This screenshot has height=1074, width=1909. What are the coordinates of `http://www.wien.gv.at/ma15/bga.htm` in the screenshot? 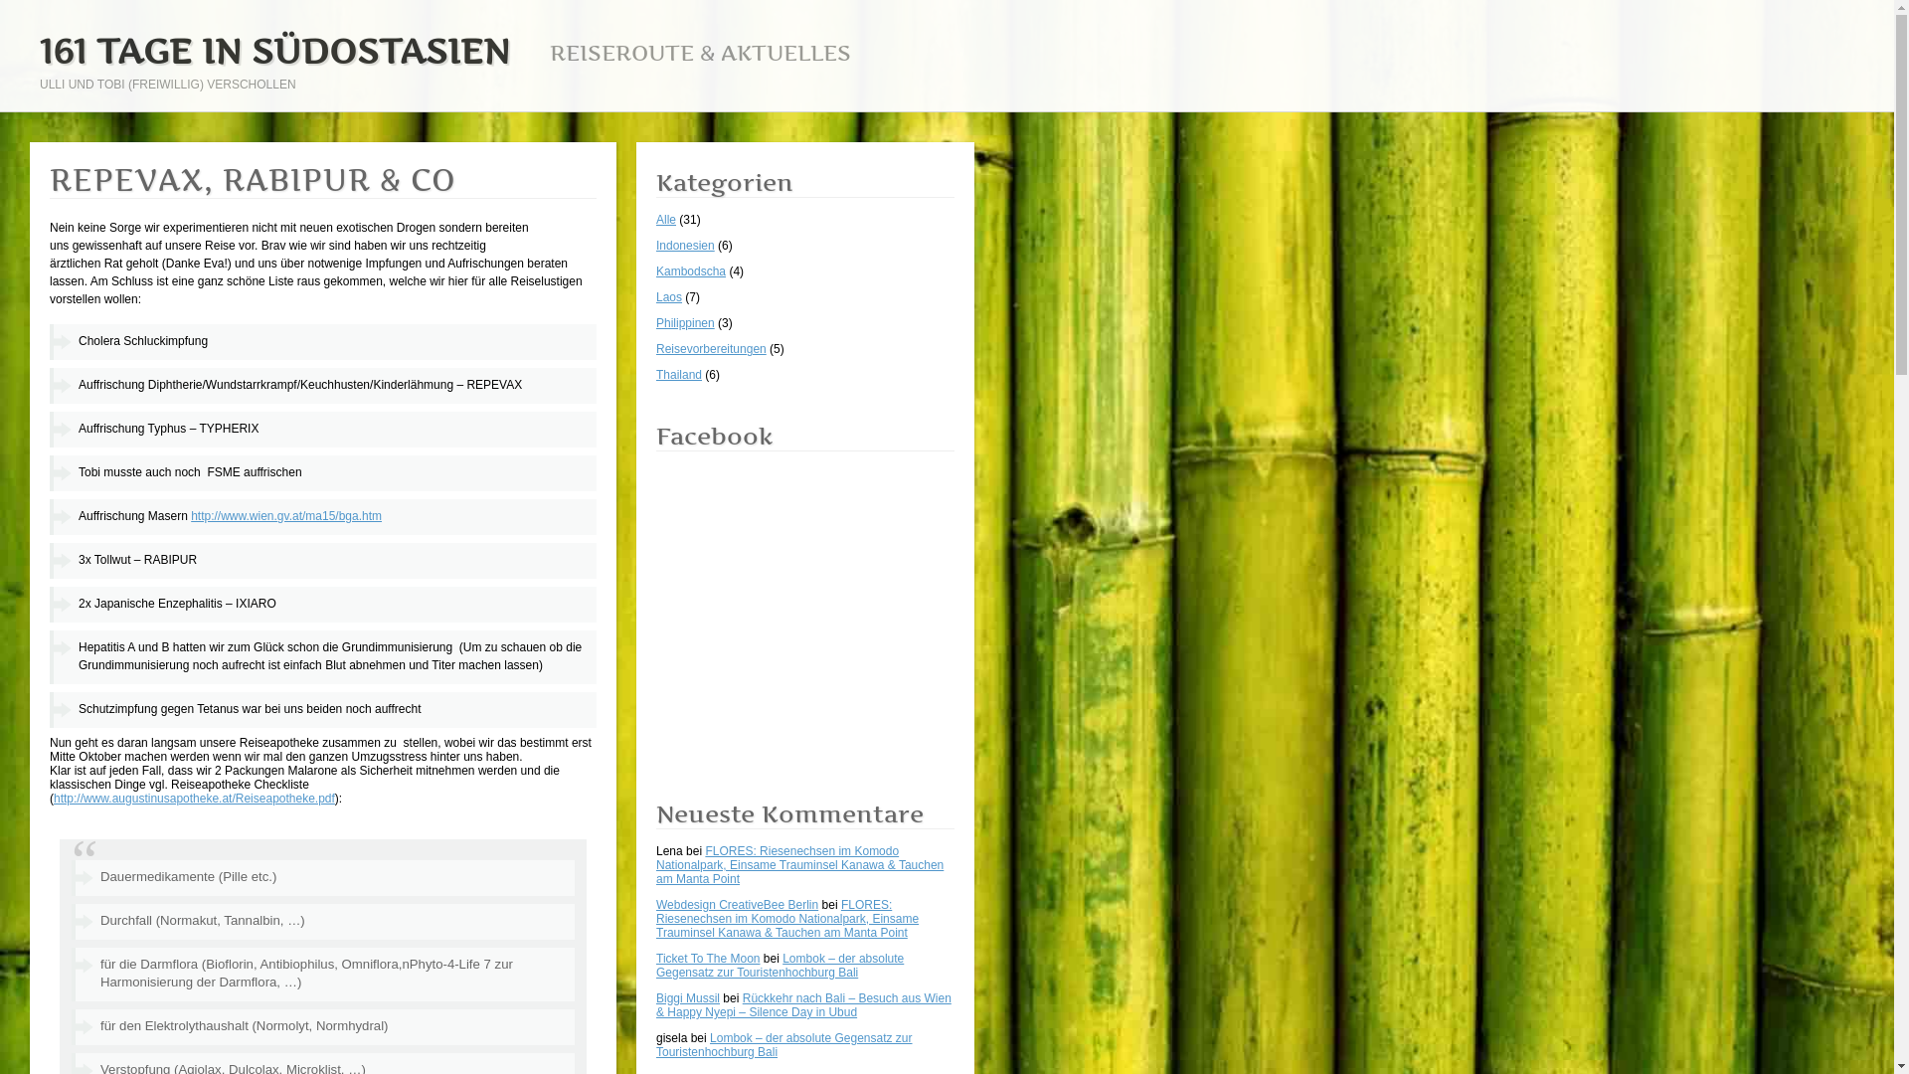 It's located at (286, 516).